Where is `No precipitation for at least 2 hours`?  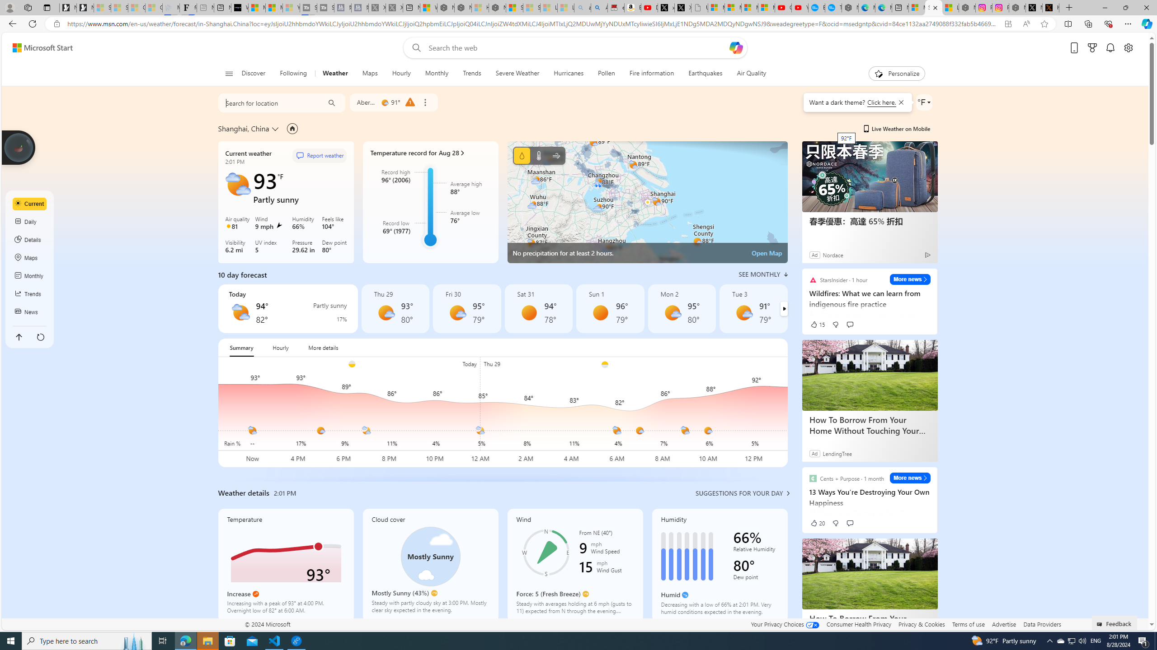 No precipitation for at least 2 hours is located at coordinates (647, 202).